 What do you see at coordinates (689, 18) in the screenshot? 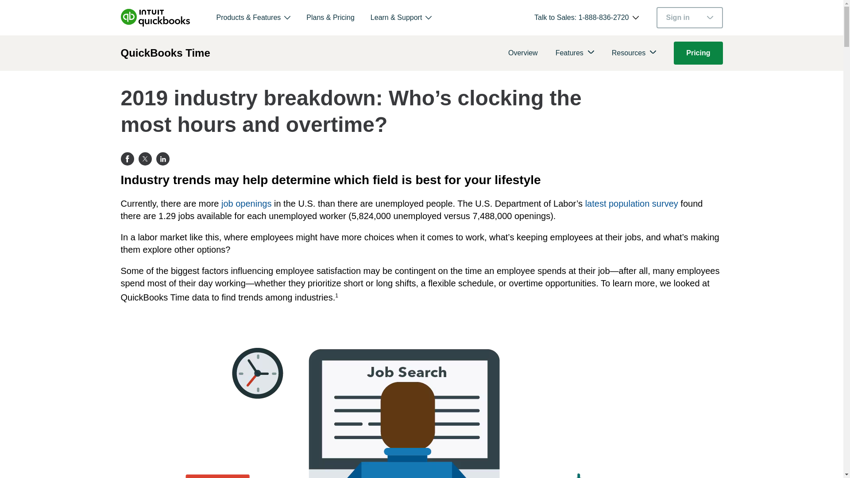
I see `Sign in` at bounding box center [689, 18].